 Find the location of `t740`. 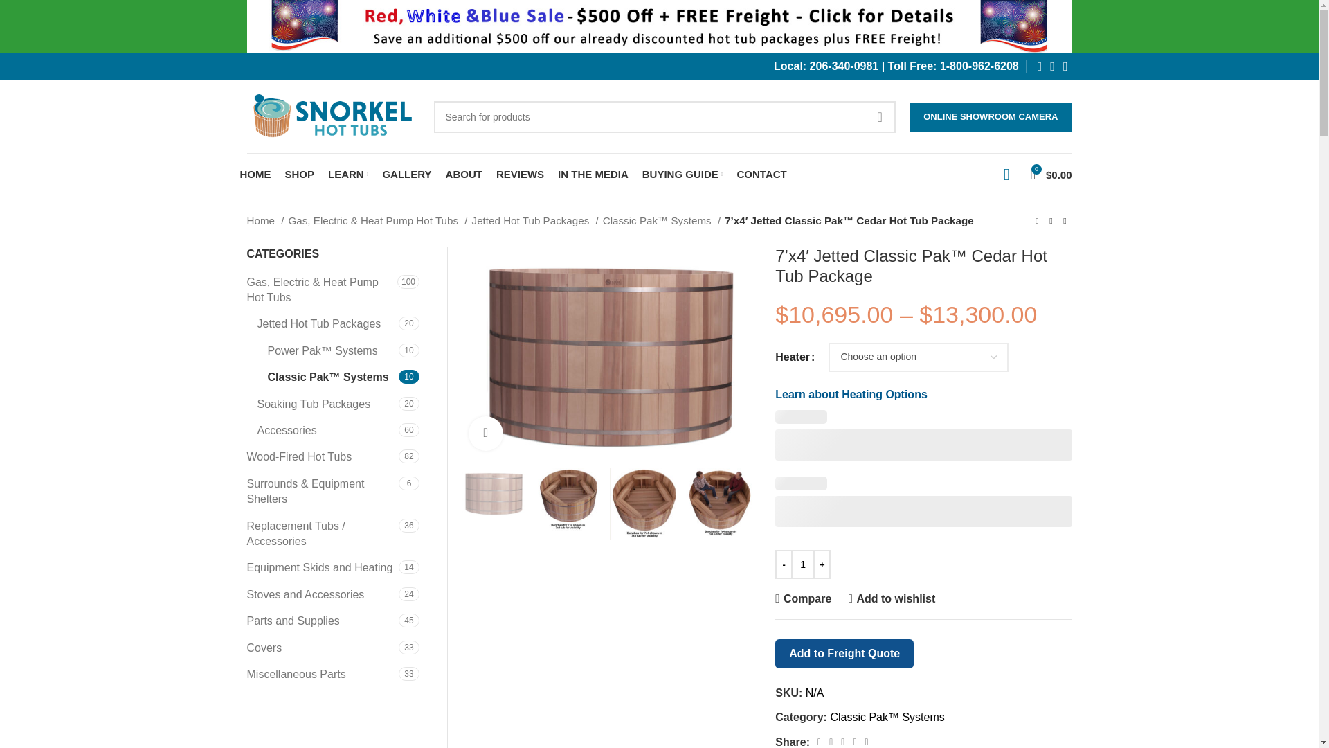

t740 is located at coordinates (606, 354).